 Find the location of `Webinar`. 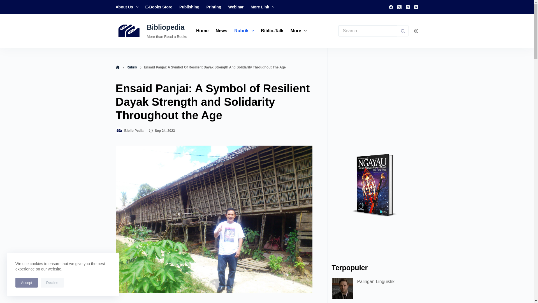

Webinar is located at coordinates (236, 7).